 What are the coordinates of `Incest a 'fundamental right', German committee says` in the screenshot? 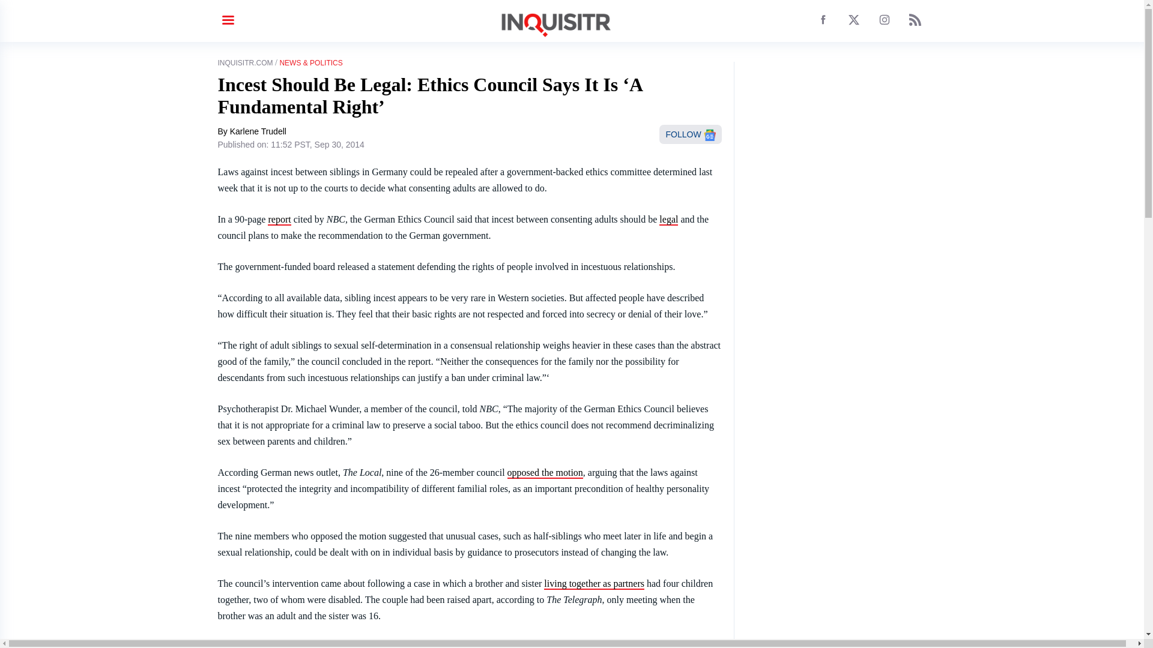 It's located at (595, 584).